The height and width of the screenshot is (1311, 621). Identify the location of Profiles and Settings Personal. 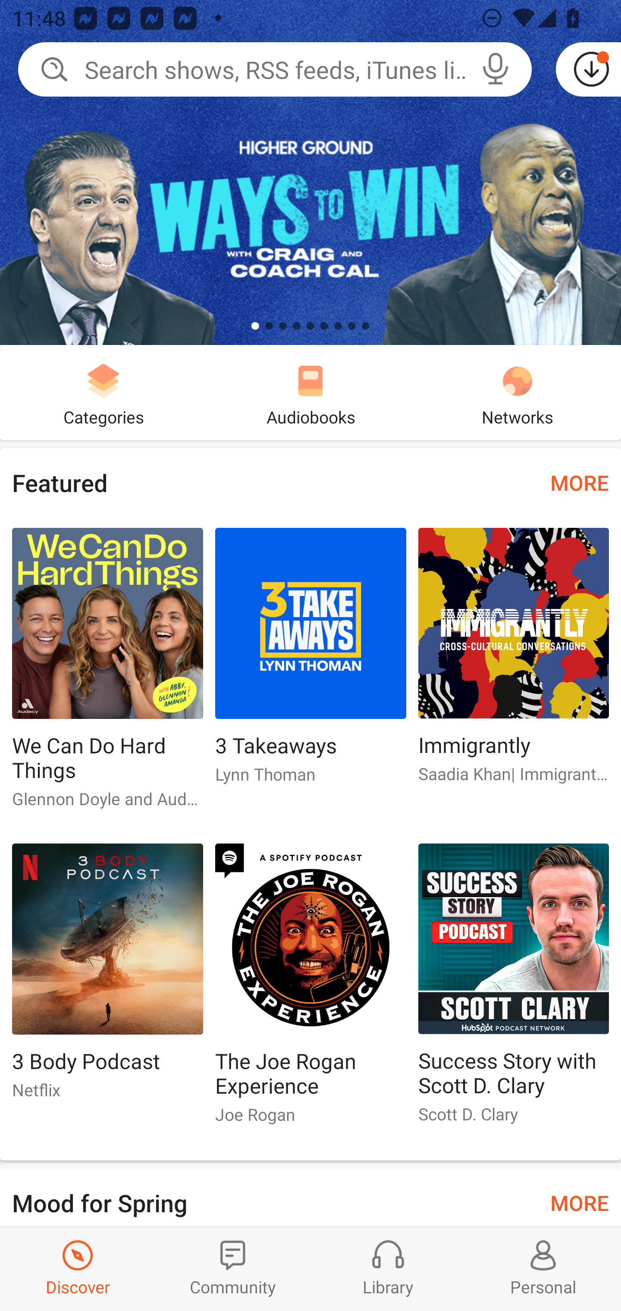
(543, 1269).